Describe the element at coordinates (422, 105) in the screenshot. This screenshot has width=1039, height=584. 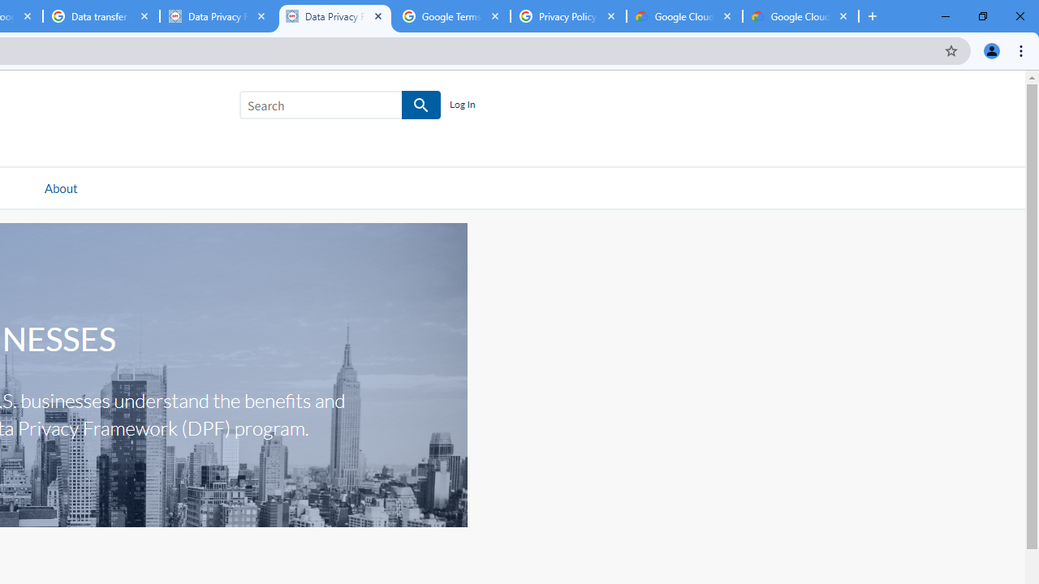
I see `SEARCH` at that location.